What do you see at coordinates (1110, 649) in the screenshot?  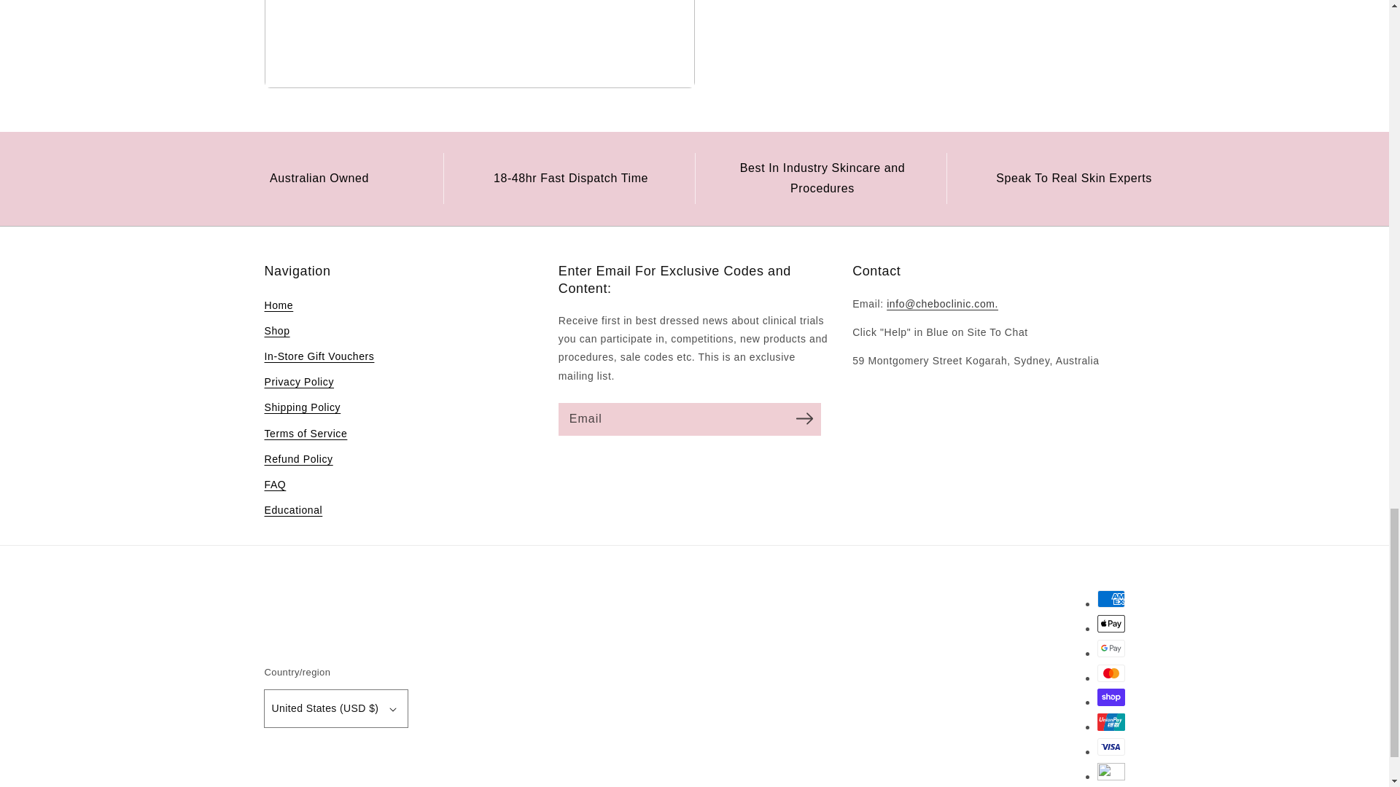 I see `Google Pay` at bounding box center [1110, 649].